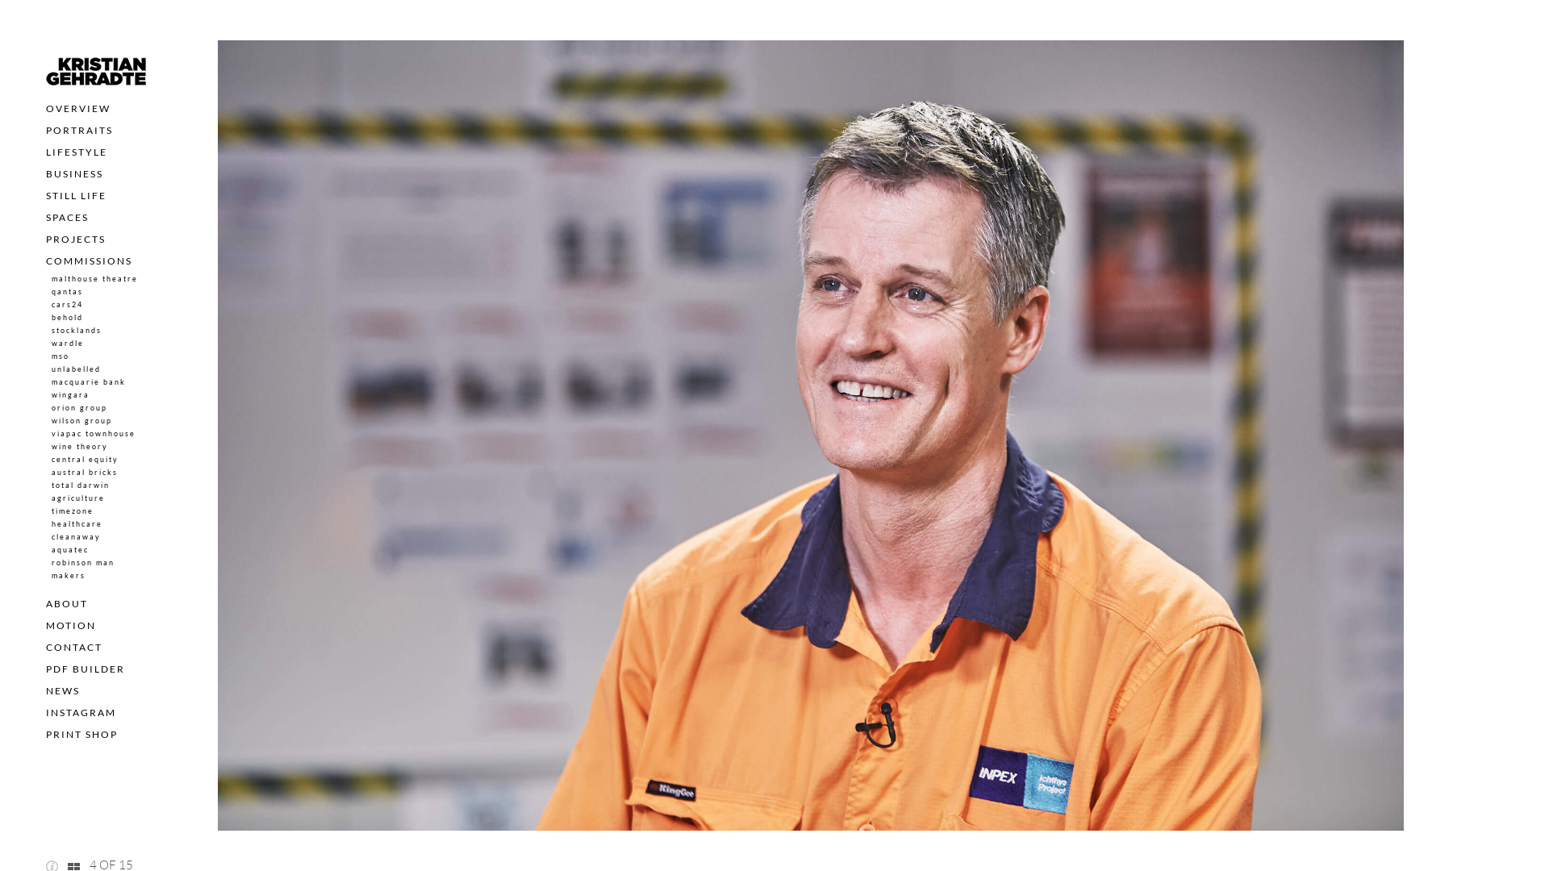 The image size is (1549, 871). What do you see at coordinates (86, 460) in the screenshot?
I see `central equity` at bounding box center [86, 460].